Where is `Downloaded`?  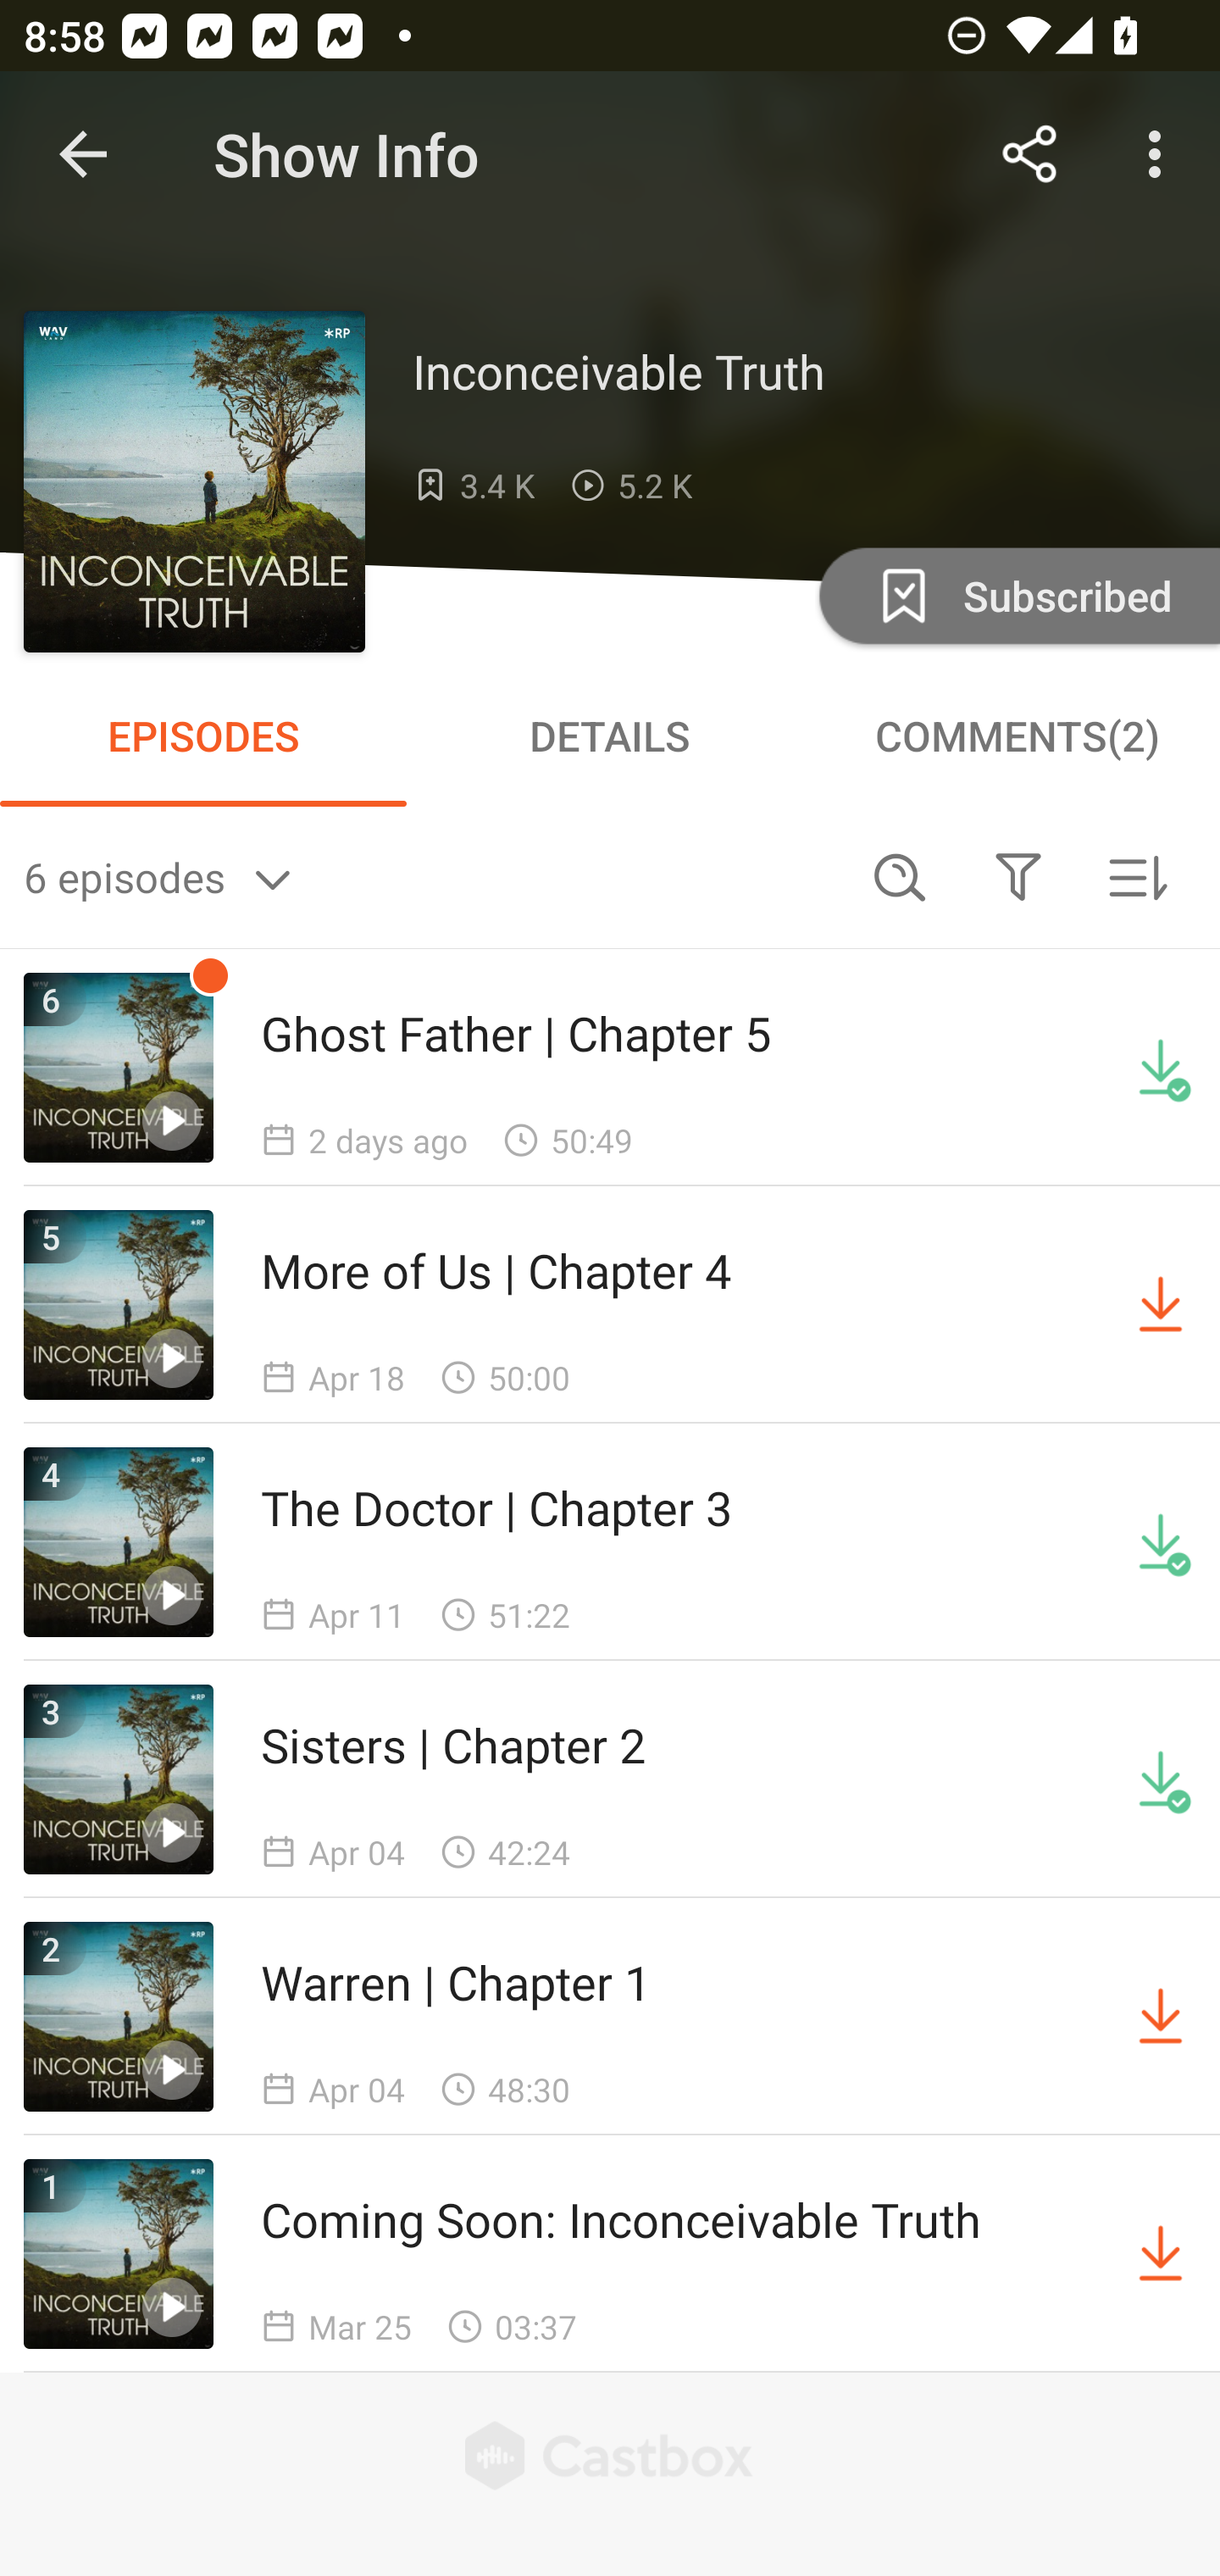 Downloaded is located at coordinates (1161, 1779).